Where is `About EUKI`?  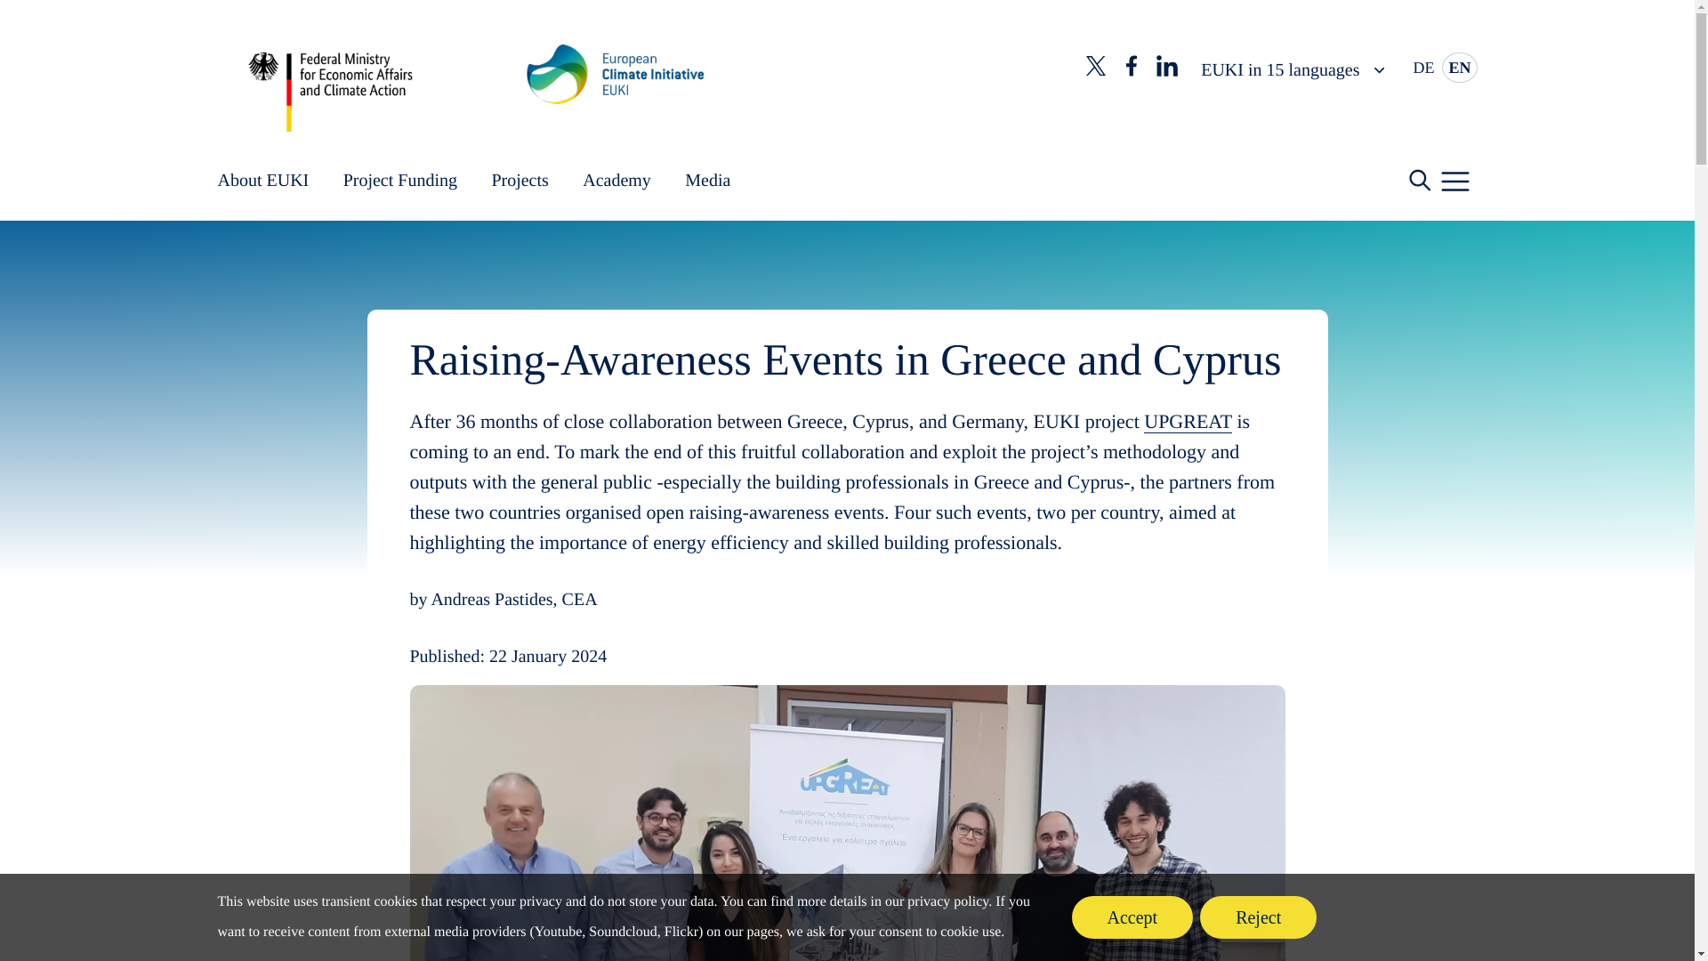
About EUKI is located at coordinates (262, 181).